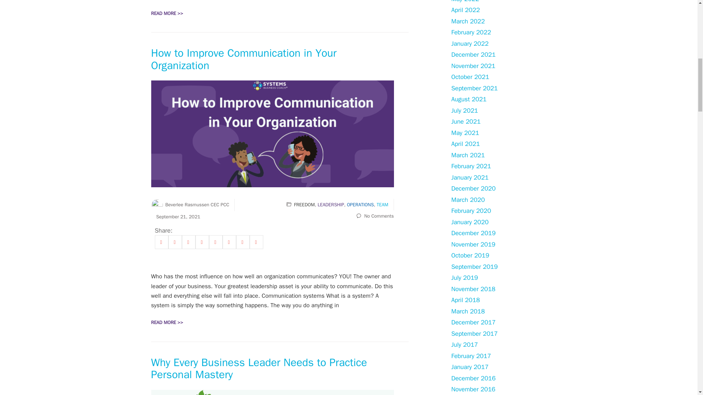  I want to click on Scroll back to top, so click(679, 347).